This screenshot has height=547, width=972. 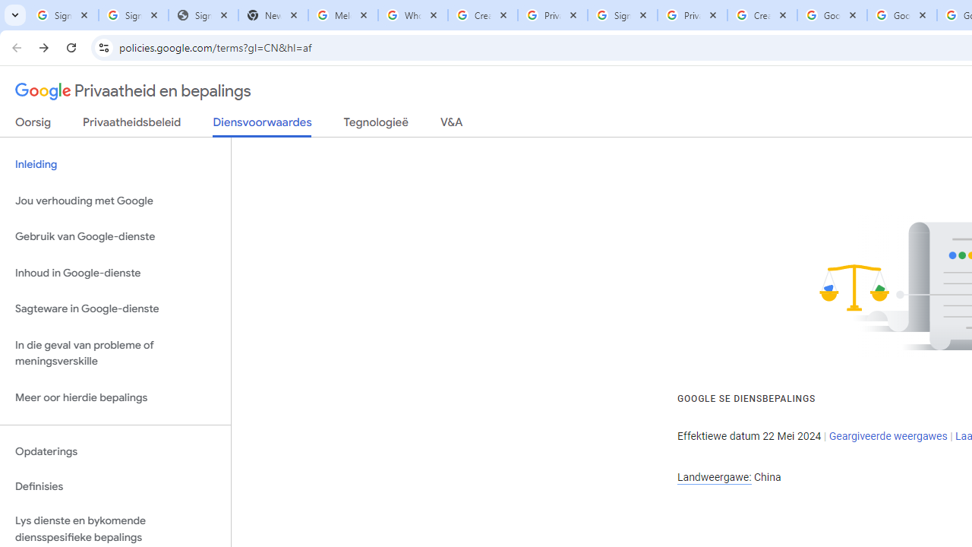 I want to click on Sign in - Google Accounts, so click(x=134, y=15).